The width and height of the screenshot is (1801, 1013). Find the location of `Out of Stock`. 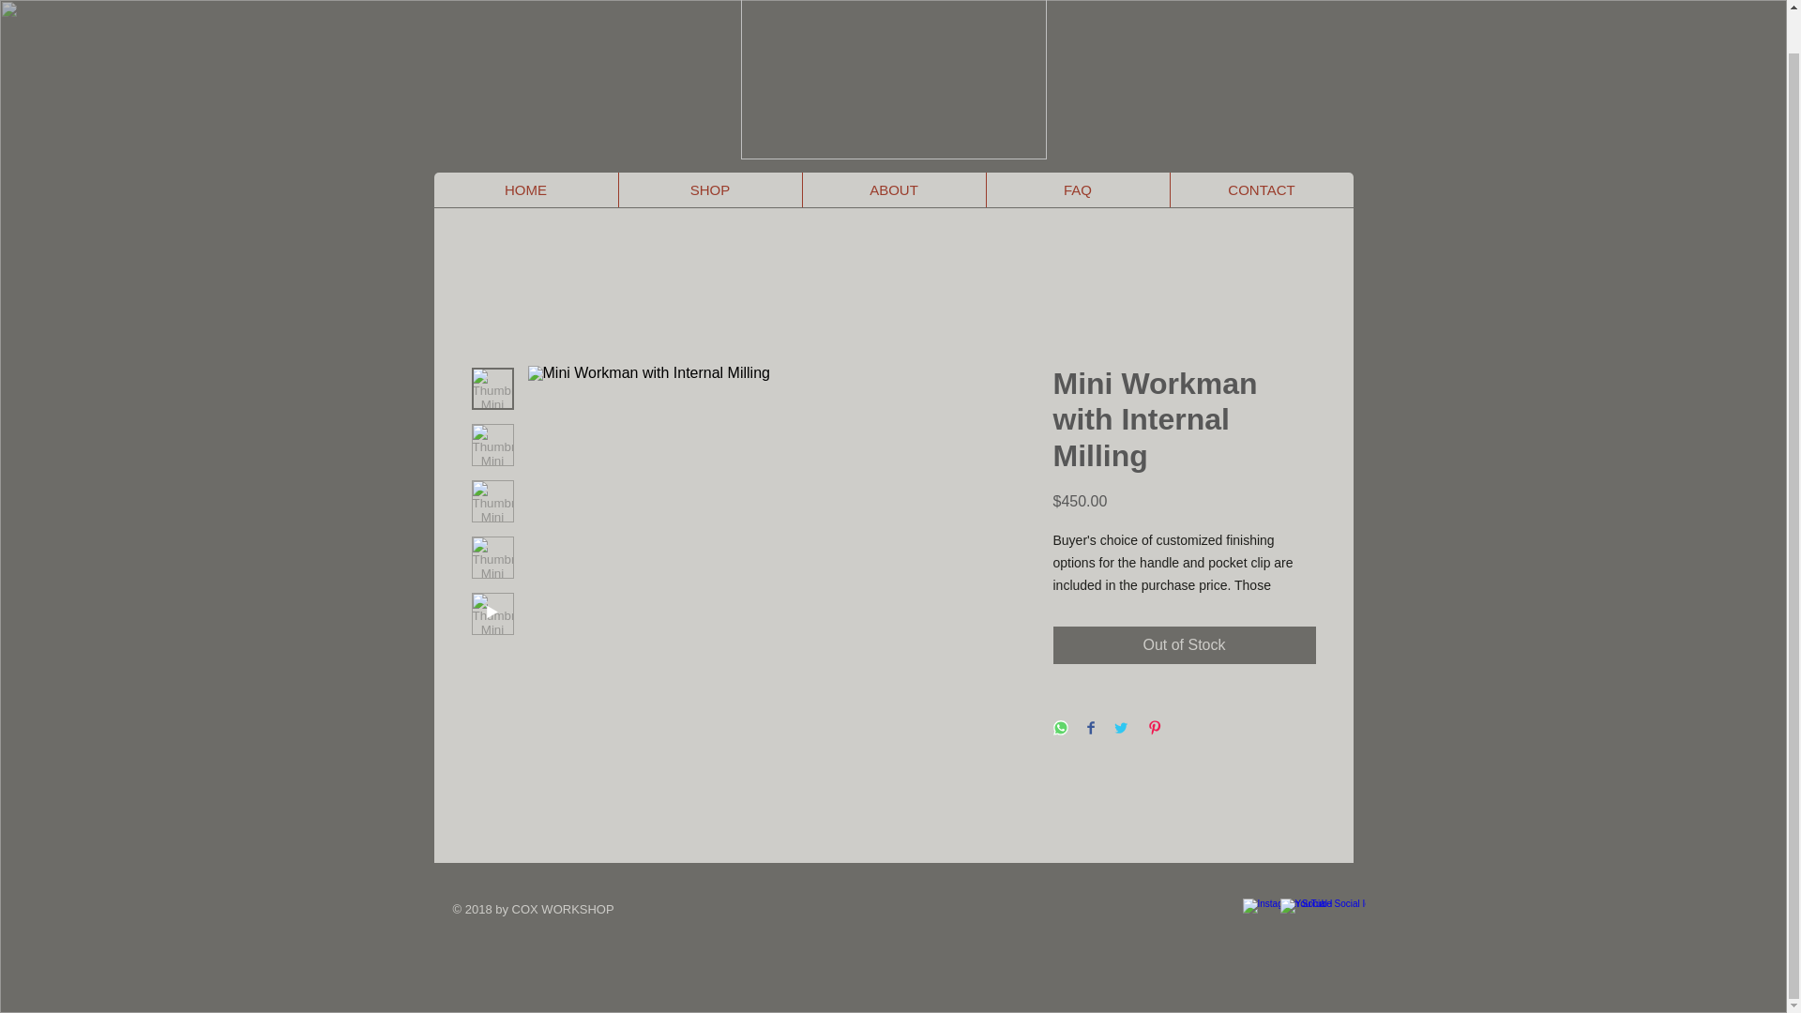

Out of Stock is located at coordinates (1183, 645).